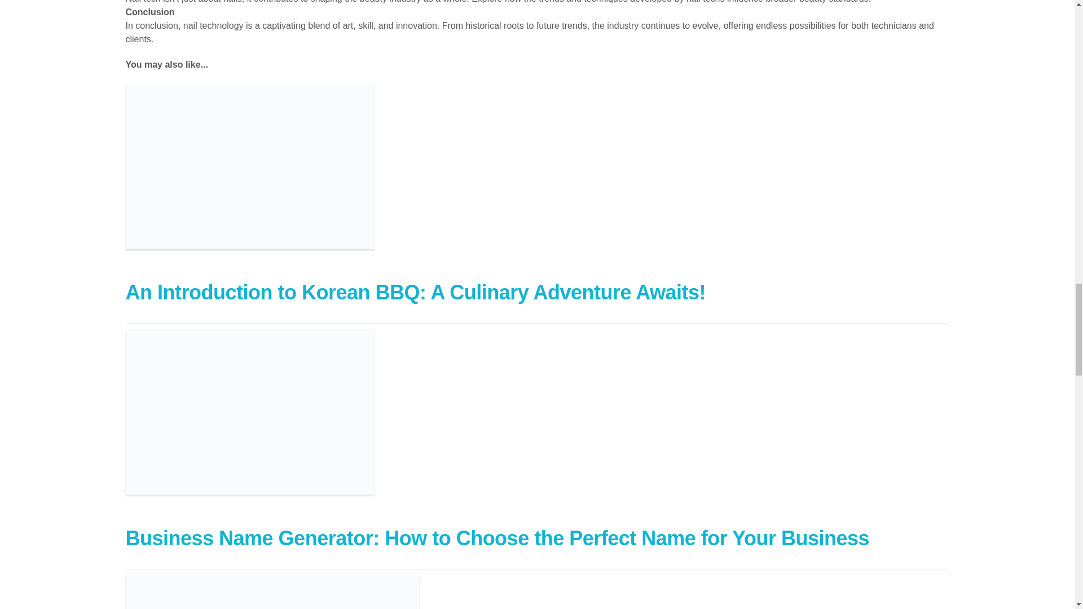 This screenshot has width=1083, height=609. What do you see at coordinates (415, 292) in the screenshot?
I see `An Introduction to Korean BBQ: A Culinary Adventure Awaits!` at bounding box center [415, 292].